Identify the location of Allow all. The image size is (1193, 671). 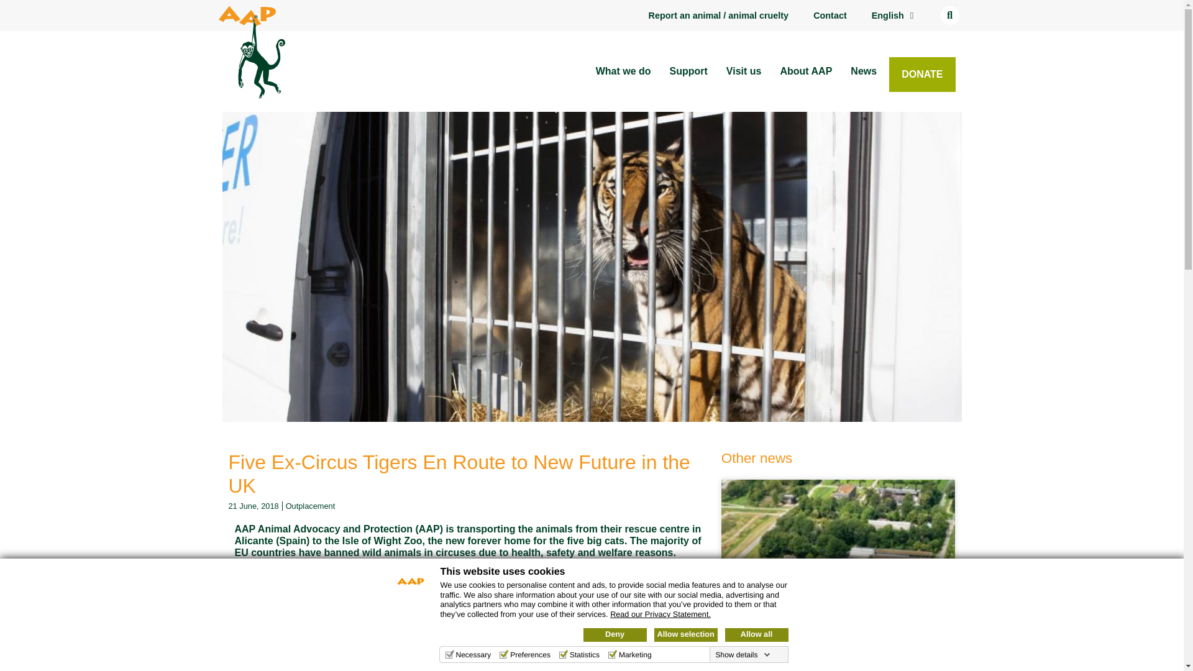
(756, 634).